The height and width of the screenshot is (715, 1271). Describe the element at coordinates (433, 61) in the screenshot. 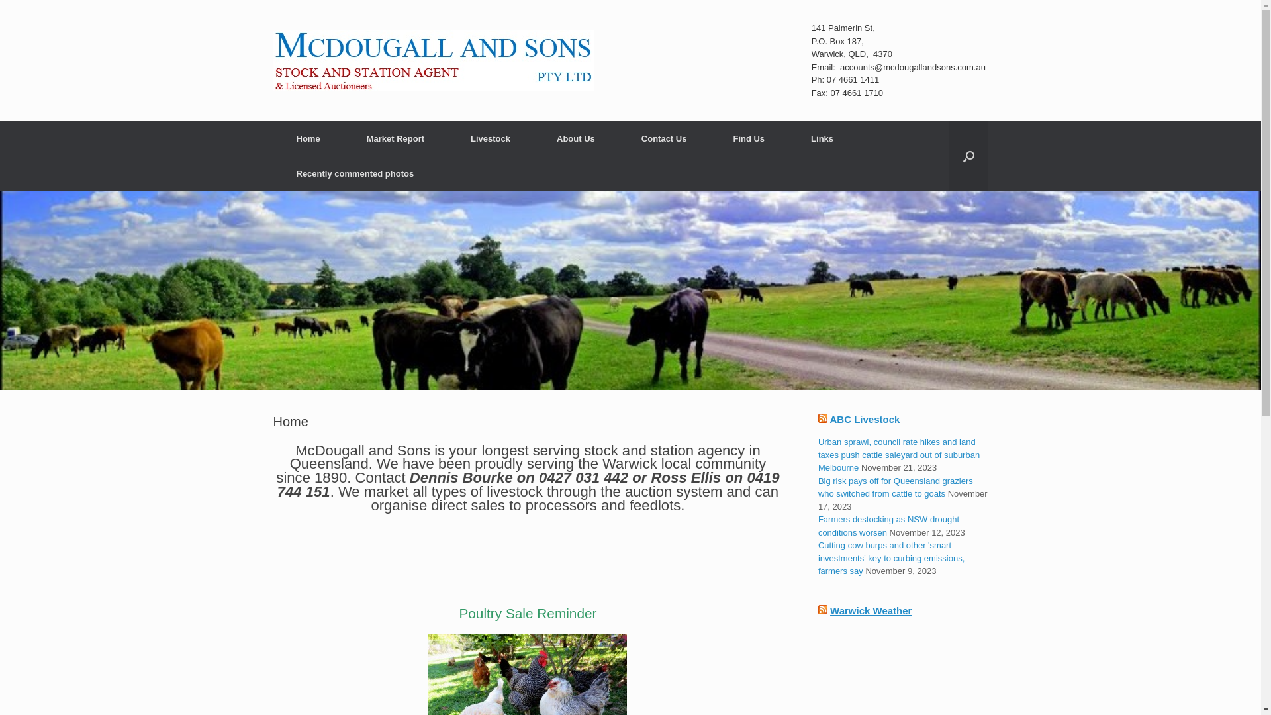

I see `McDougall and Sons Pty Ltd` at that location.